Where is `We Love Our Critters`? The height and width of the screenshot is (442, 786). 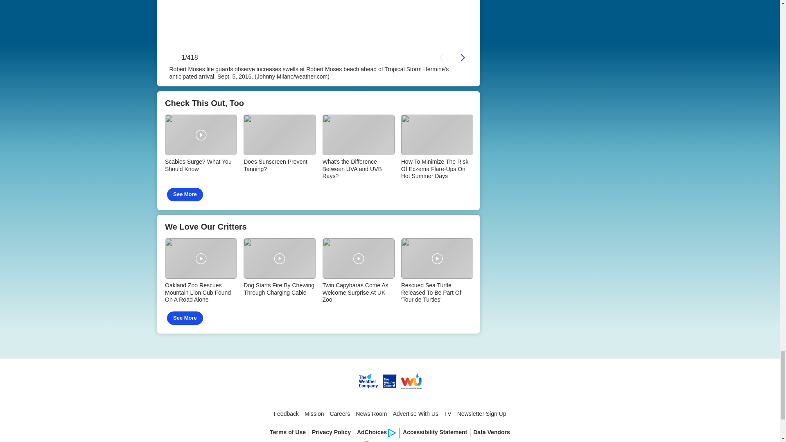 We Love Our Critters is located at coordinates (318, 274).